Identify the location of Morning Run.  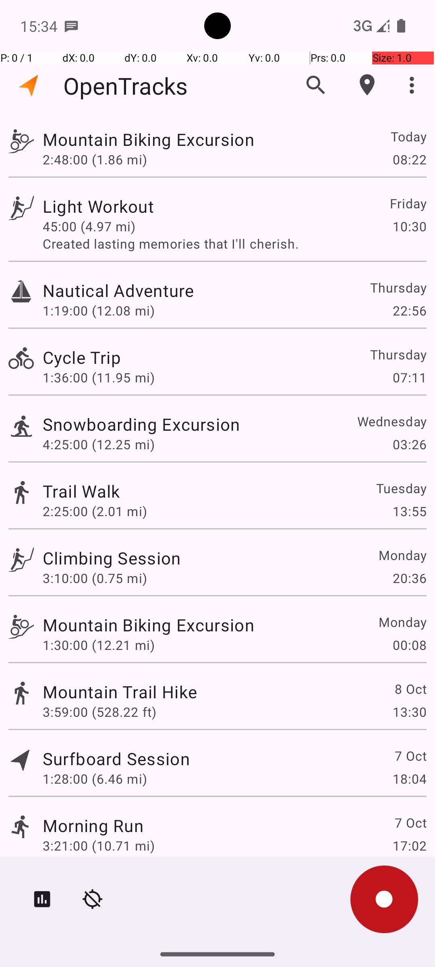
(93, 825).